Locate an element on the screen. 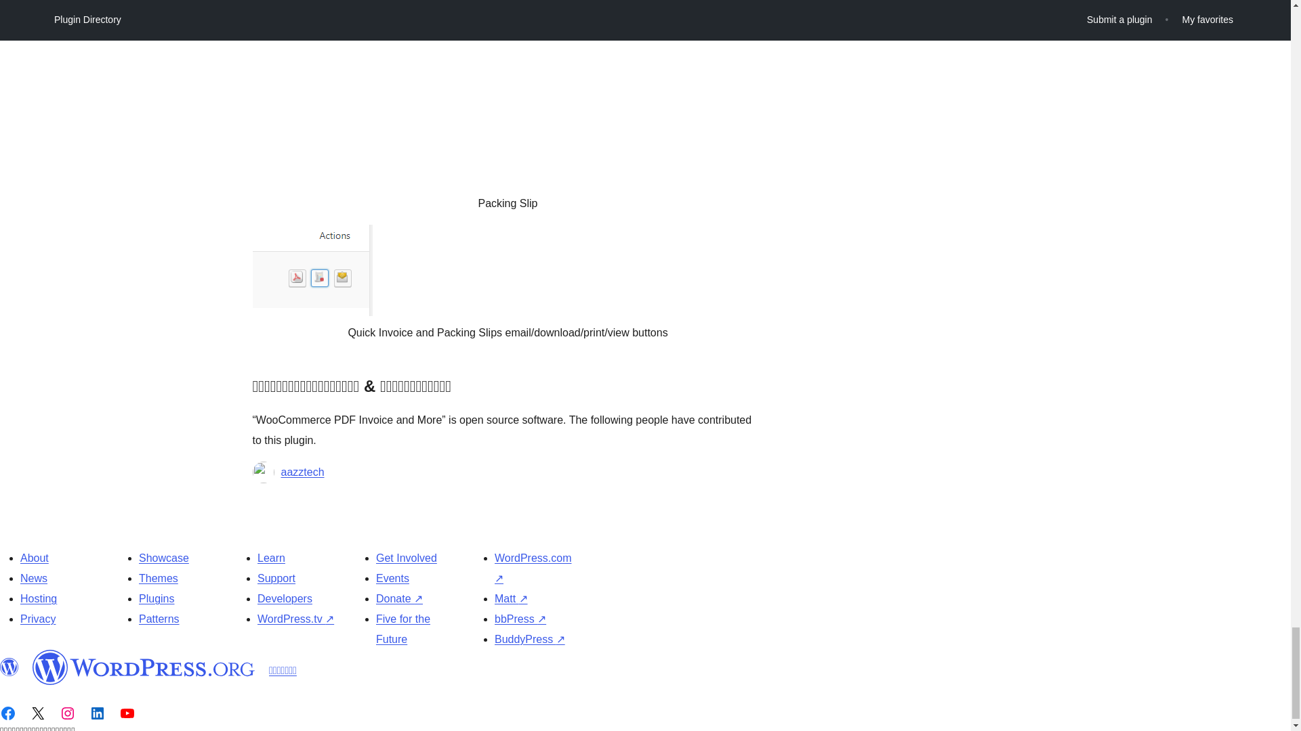  WordPress.org is located at coordinates (9, 667).